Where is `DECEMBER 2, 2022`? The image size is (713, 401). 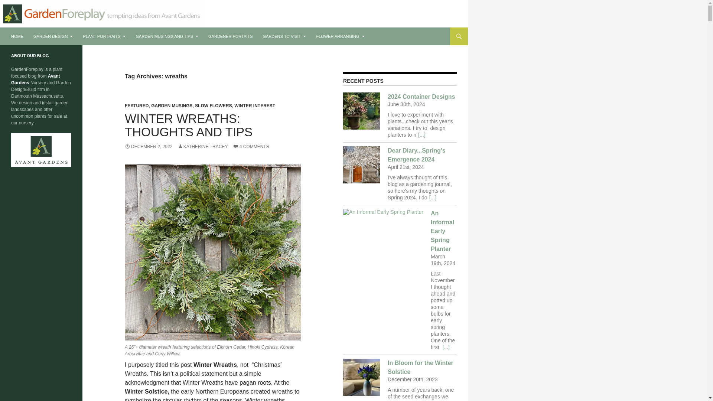 DECEMBER 2, 2022 is located at coordinates (149, 146).